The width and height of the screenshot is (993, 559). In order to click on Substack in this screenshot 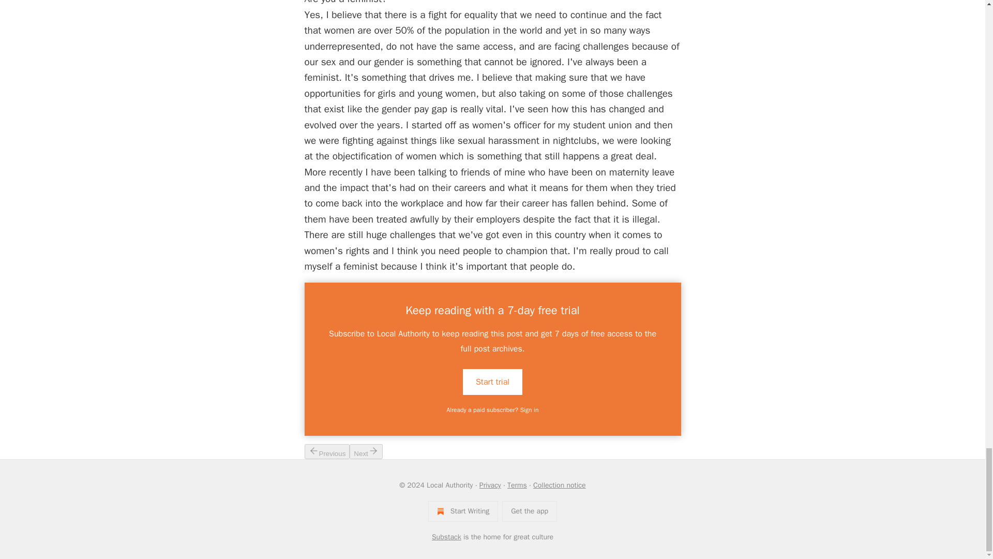, I will do `click(447, 537)`.